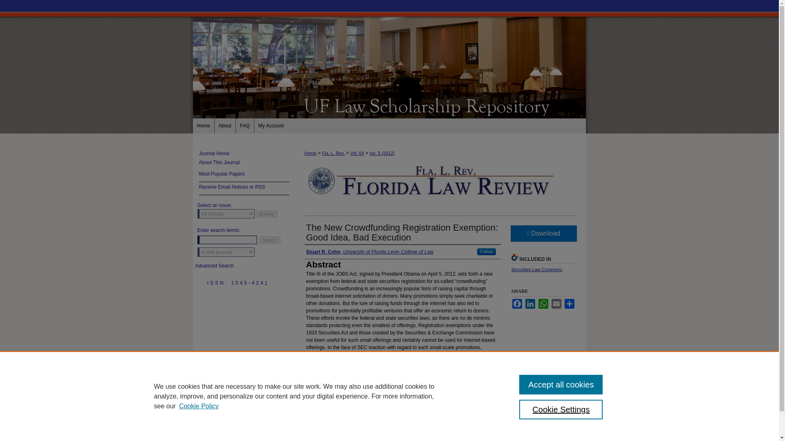 The width and height of the screenshot is (785, 441). I want to click on Follow Stuart R. Cohn, so click(487, 252).